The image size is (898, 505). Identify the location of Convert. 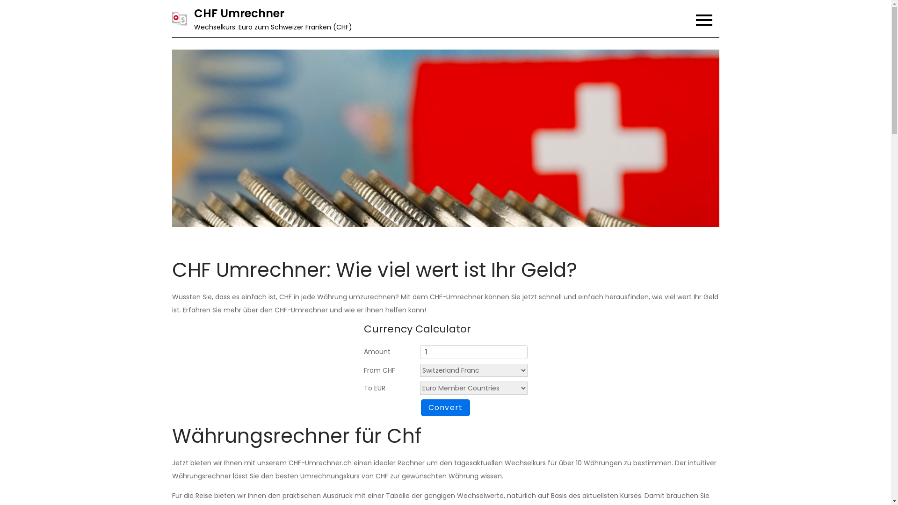
(446, 408).